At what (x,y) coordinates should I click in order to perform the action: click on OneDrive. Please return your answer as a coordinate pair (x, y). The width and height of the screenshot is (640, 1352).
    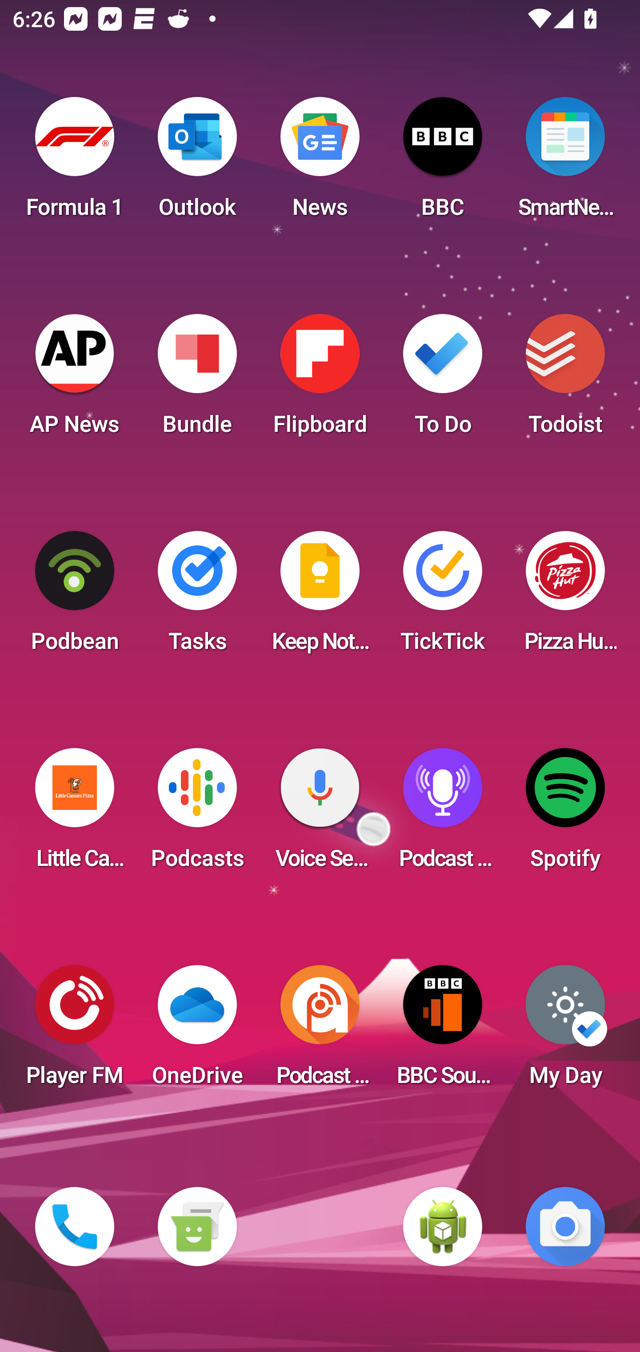
    Looking at the image, I should click on (197, 1031).